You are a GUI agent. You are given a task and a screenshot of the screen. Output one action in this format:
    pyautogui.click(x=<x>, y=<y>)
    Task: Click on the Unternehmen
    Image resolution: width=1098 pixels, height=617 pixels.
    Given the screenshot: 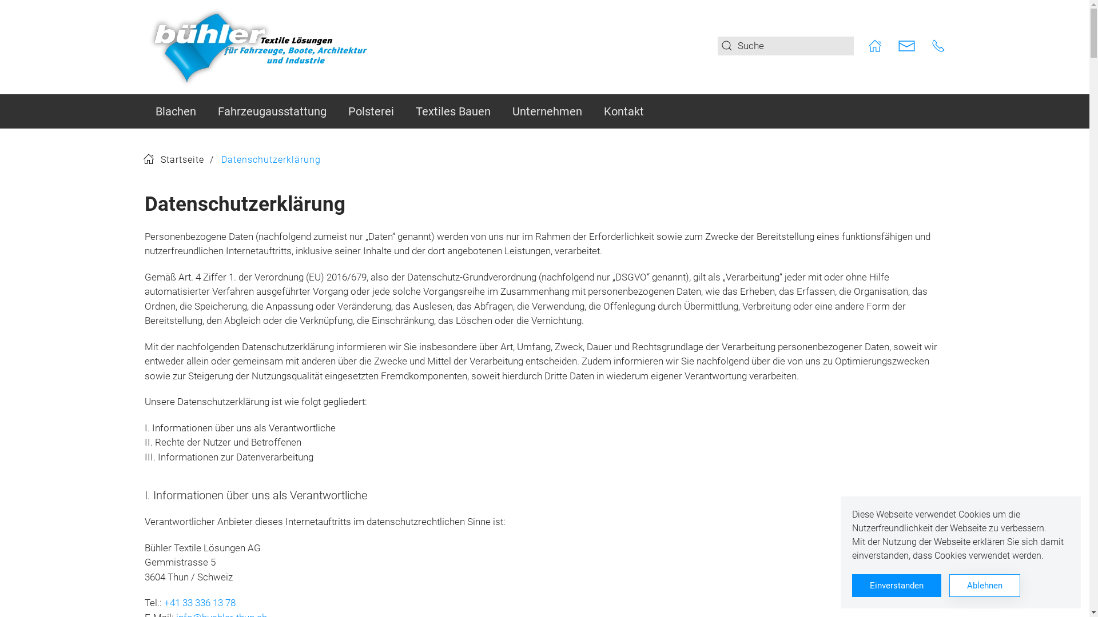 What is the action you would take?
    pyautogui.click(x=547, y=111)
    